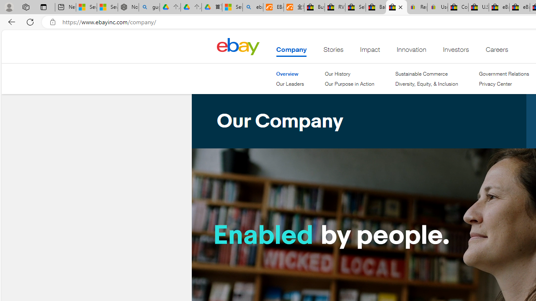 The width and height of the screenshot is (536, 301). I want to click on Stories, so click(333, 51).